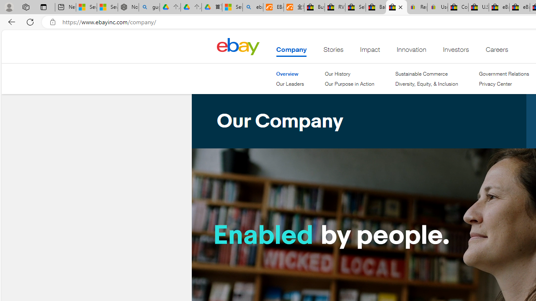 The width and height of the screenshot is (536, 301). I want to click on Stories, so click(333, 51).